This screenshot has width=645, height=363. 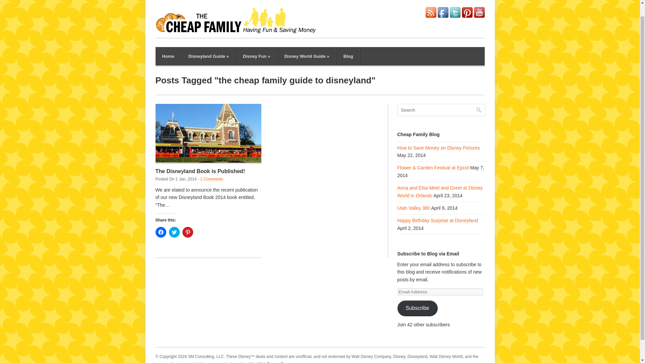 I want to click on Utah Valley 360, so click(x=414, y=208).